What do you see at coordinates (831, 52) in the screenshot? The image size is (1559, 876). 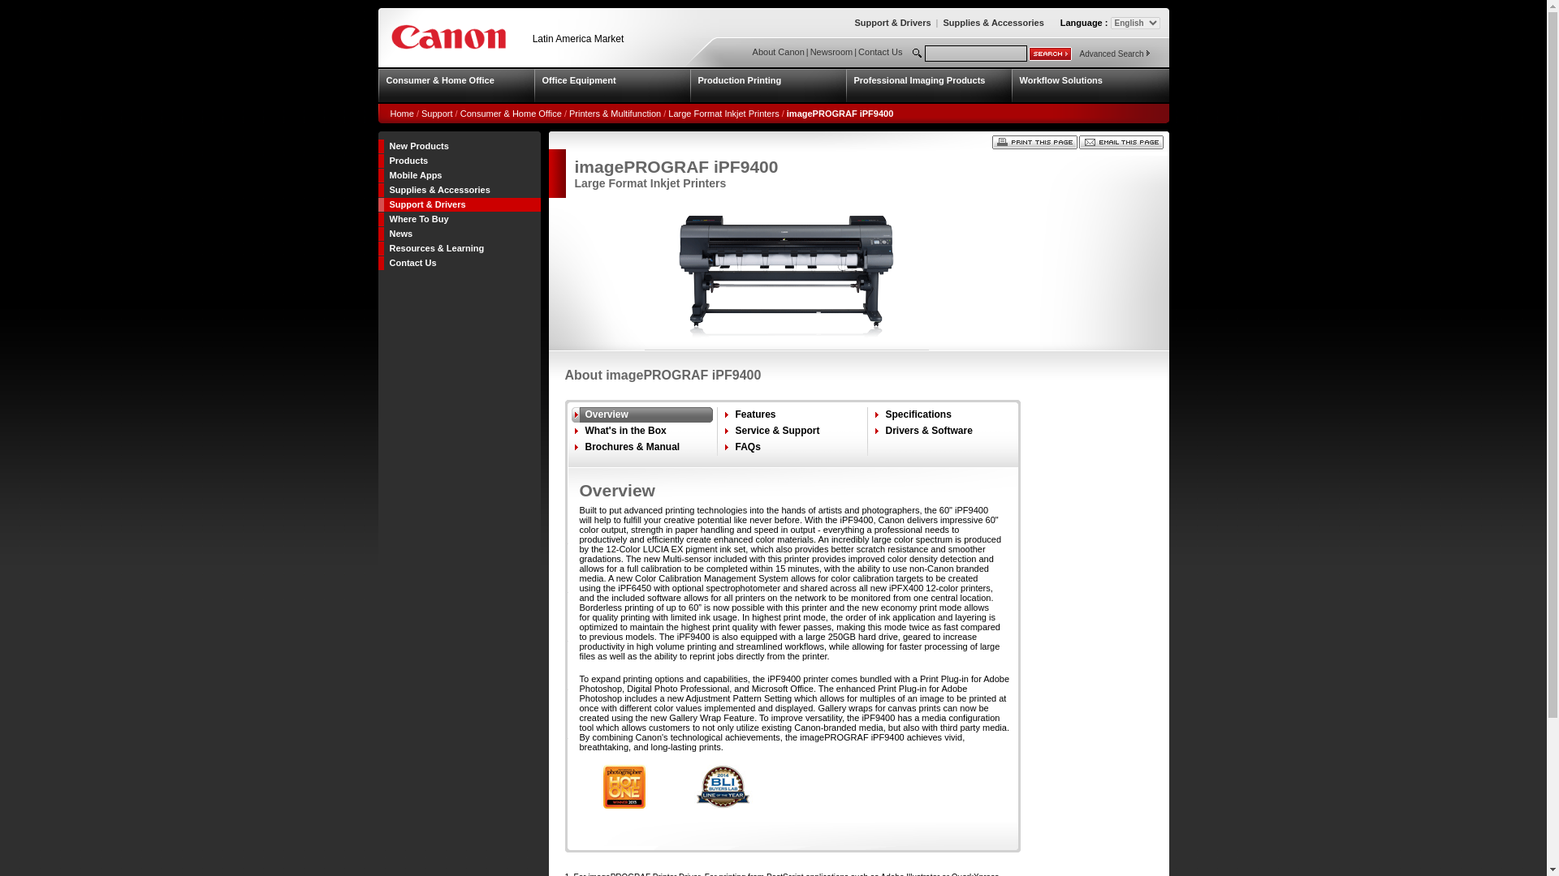 I see `Newsroom` at bounding box center [831, 52].